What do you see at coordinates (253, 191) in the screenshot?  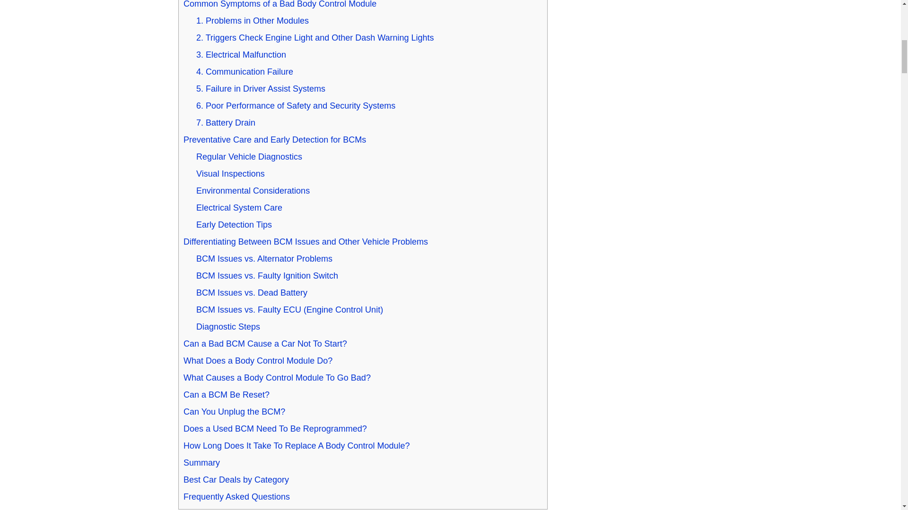 I see `Environmental Considerations` at bounding box center [253, 191].